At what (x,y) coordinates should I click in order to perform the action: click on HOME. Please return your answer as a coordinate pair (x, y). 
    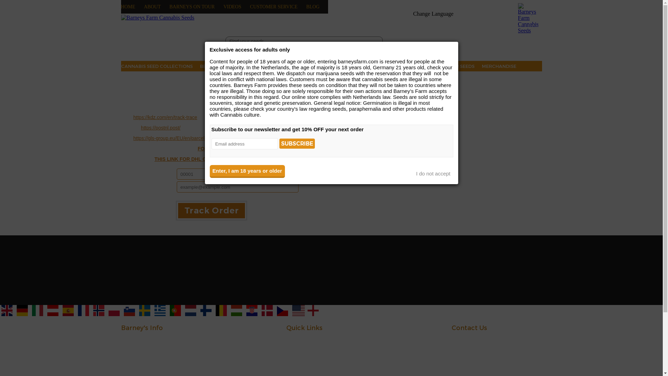
    Looking at the image, I should click on (128, 7).